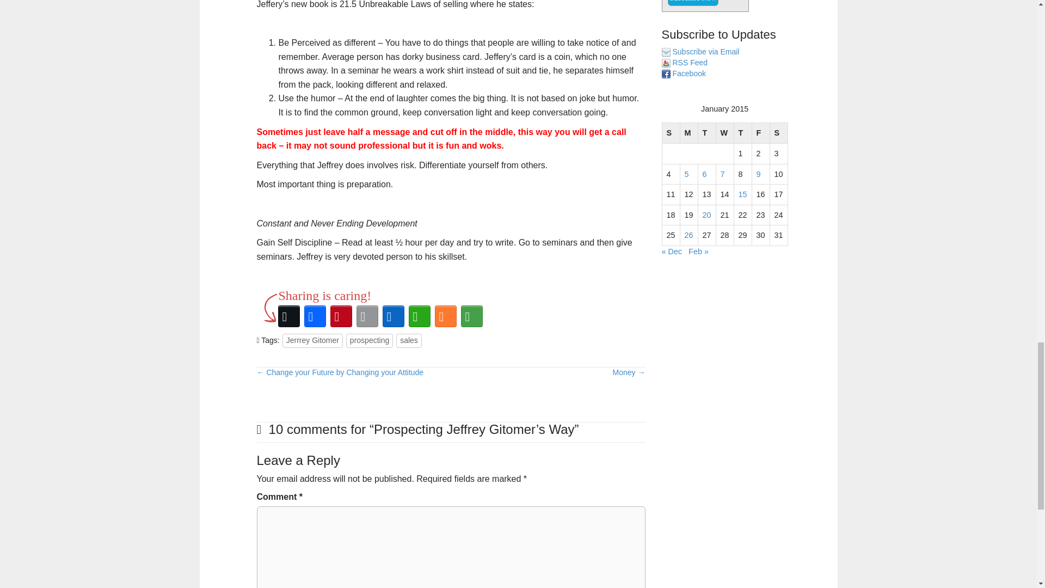 Image resolution: width=1045 pixels, height=588 pixels. What do you see at coordinates (689, 73) in the screenshot?
I see `Connect on Facebook` at bounding box center [689, 73].